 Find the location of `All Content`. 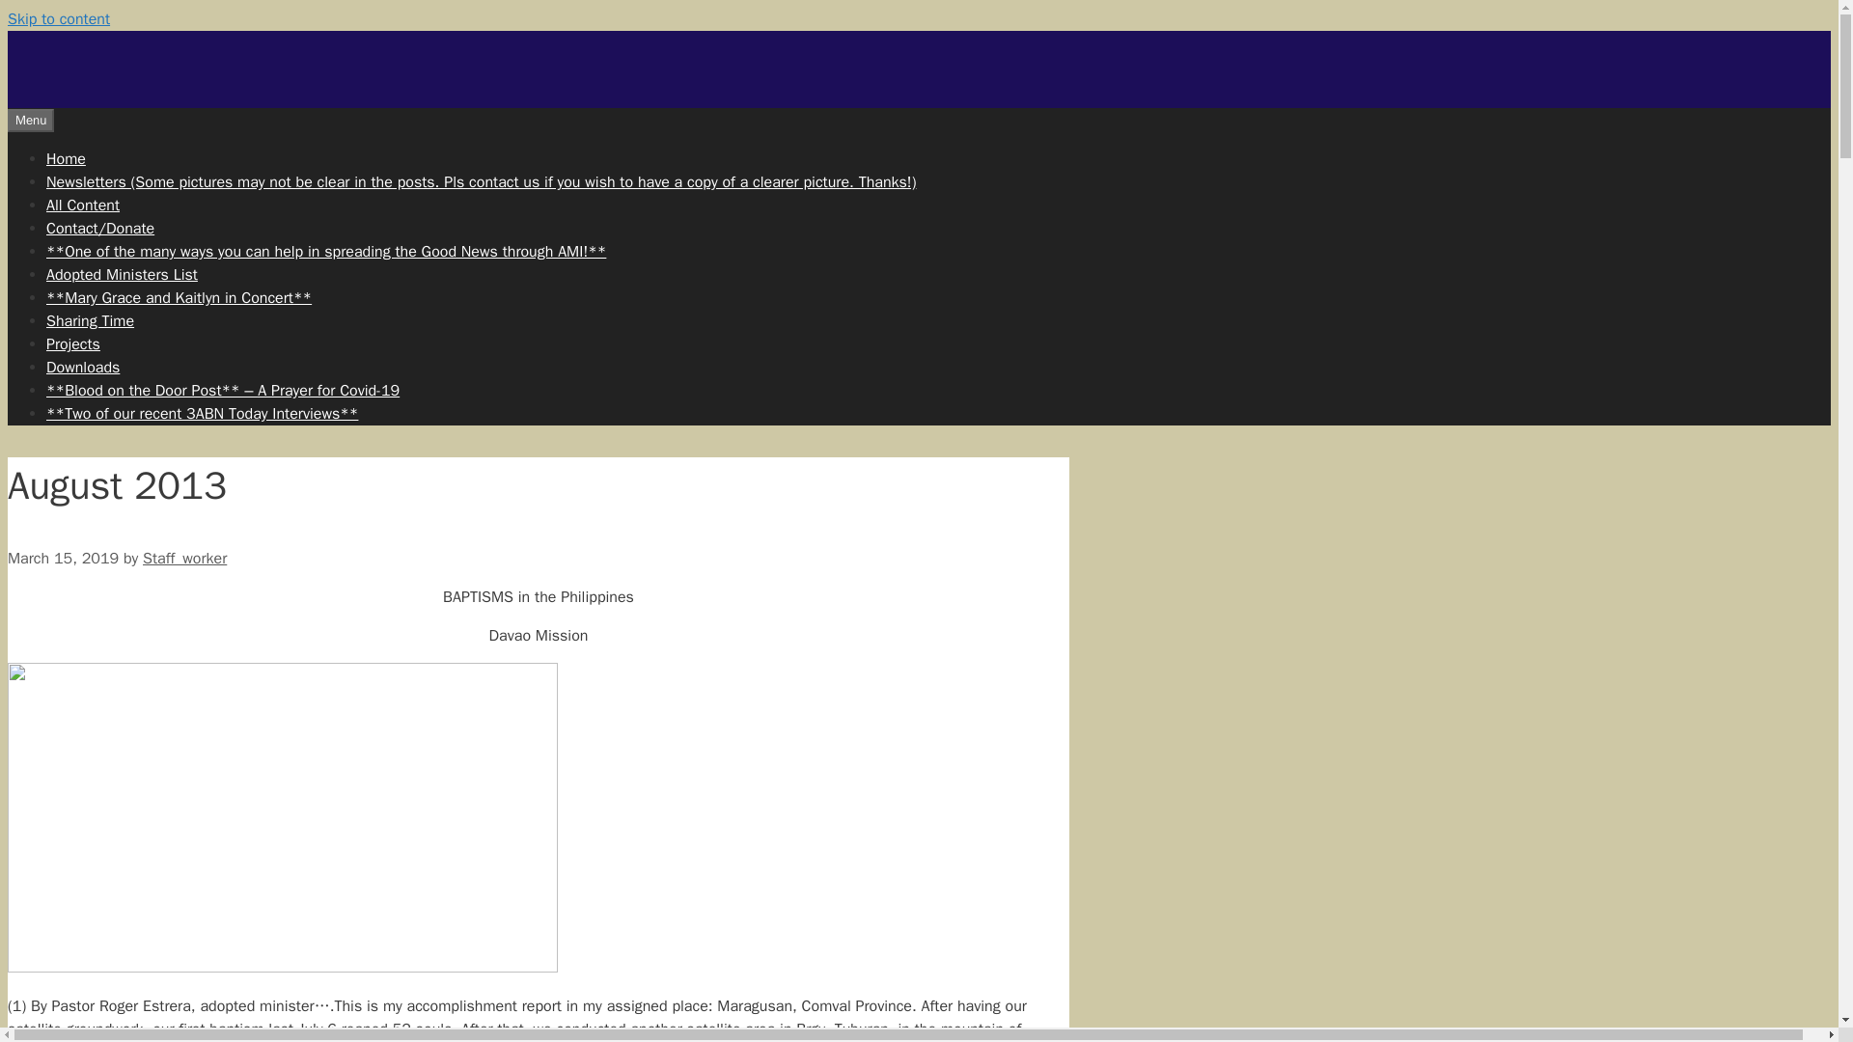

All Content is located at coordinates (83, 205).